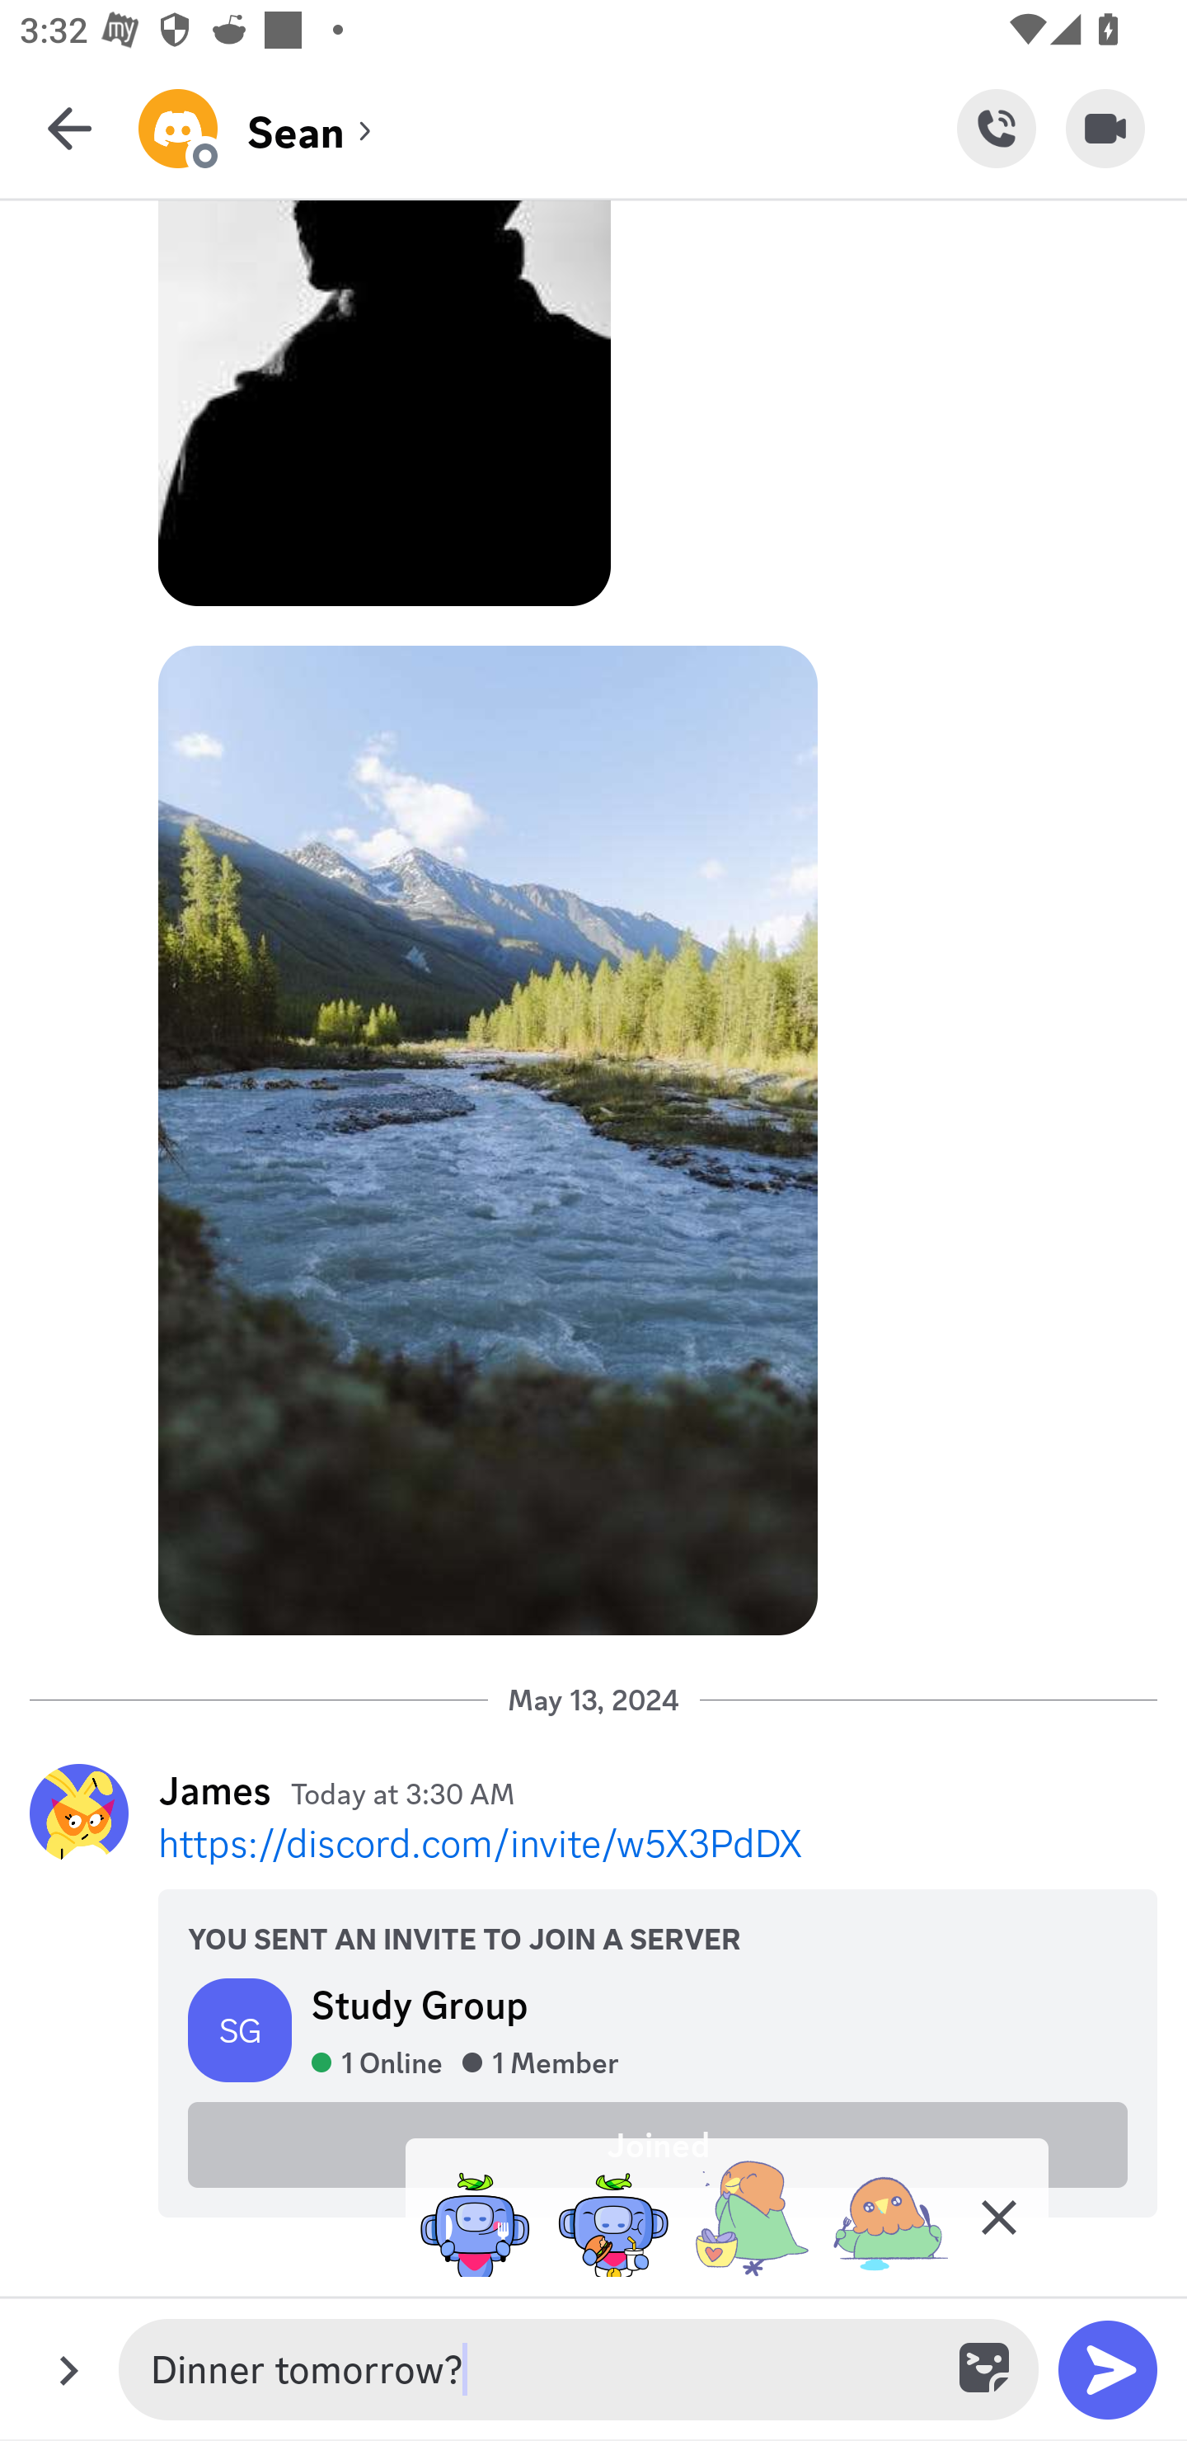 The image size is (1187, 2441). What do you see at coordinates (214, 1790) in the screenshot?
I see `James` at bounding box center [214, 1790].